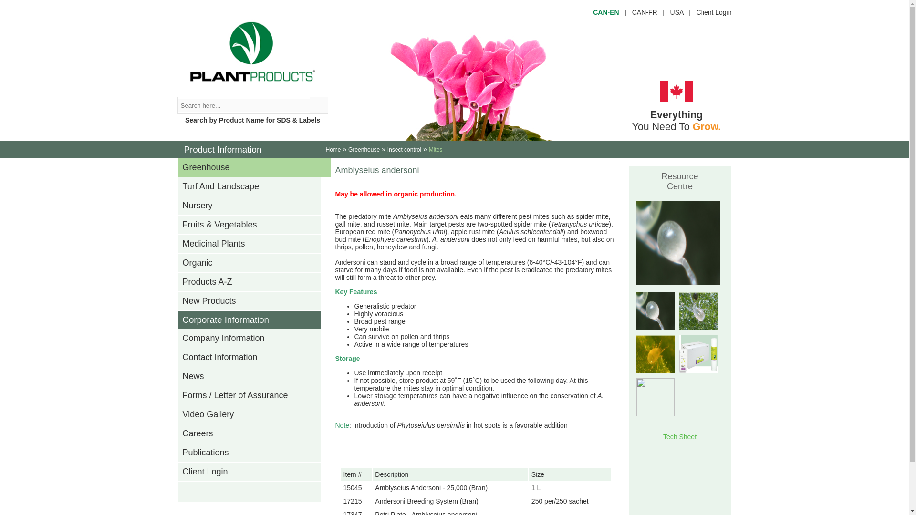 This screenshot has height=515, width=916. Describe the element at coordinates (435, 149) in the screenshot. I see `Mites` at that location.